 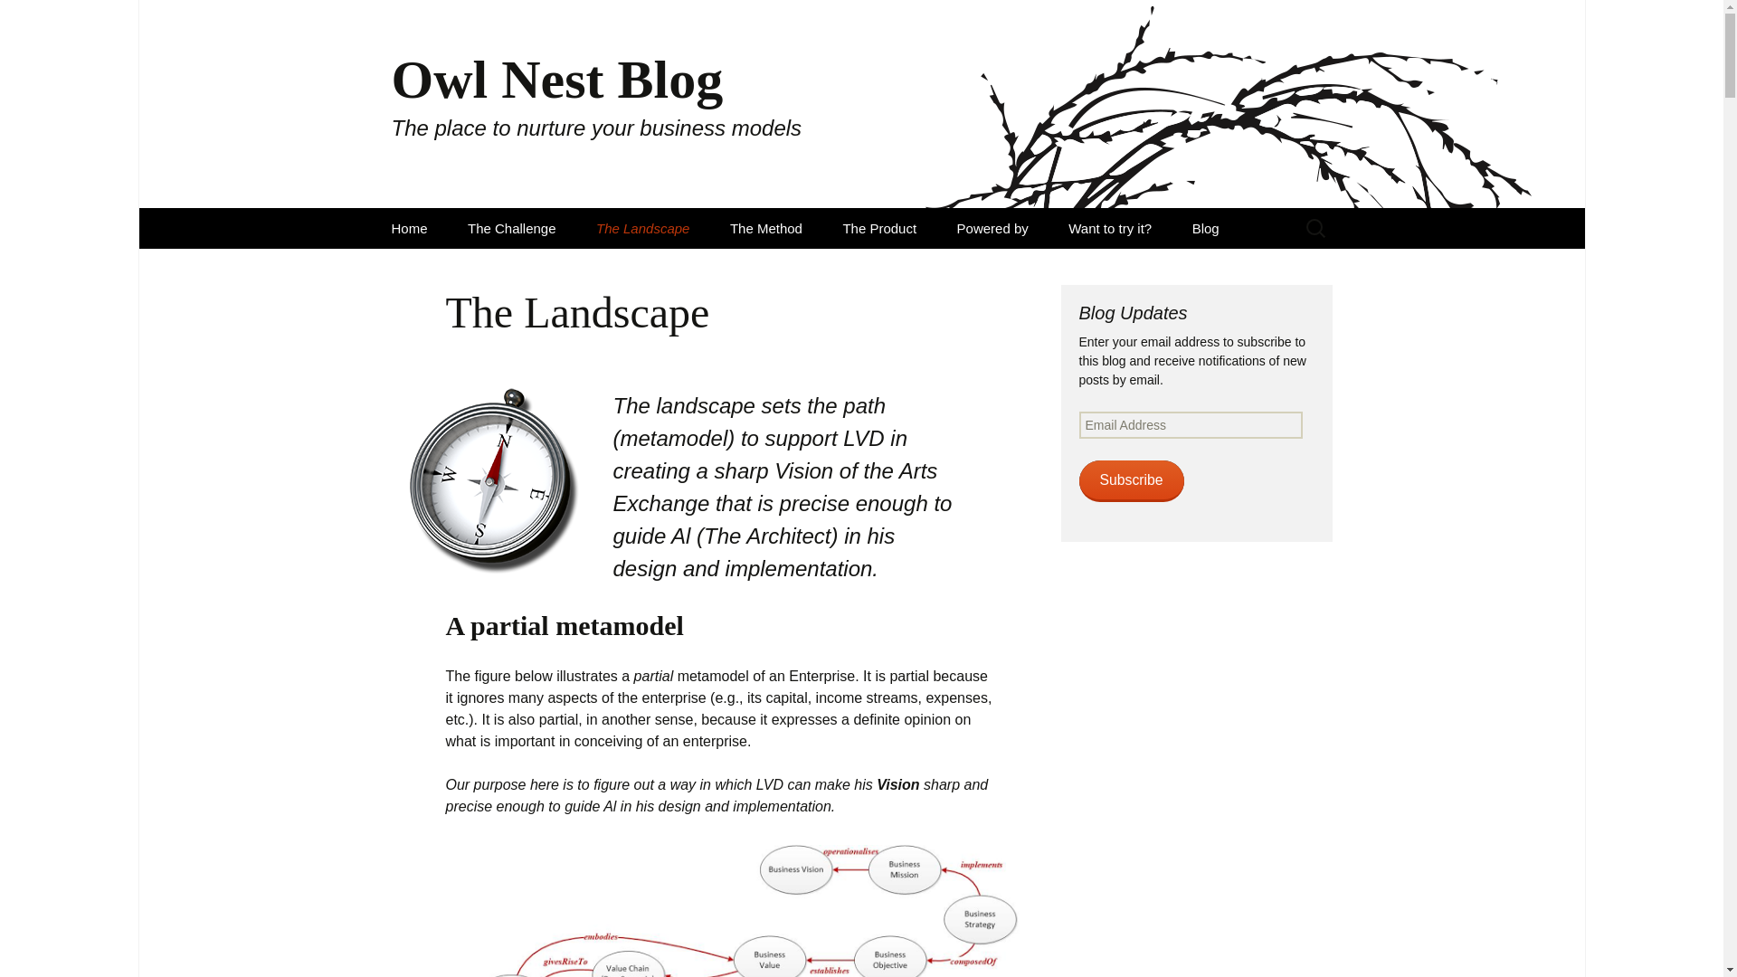 What do you see at coordinates (745, 911) in the screenshot?
I see `Home` at bounding box center [745, 911].